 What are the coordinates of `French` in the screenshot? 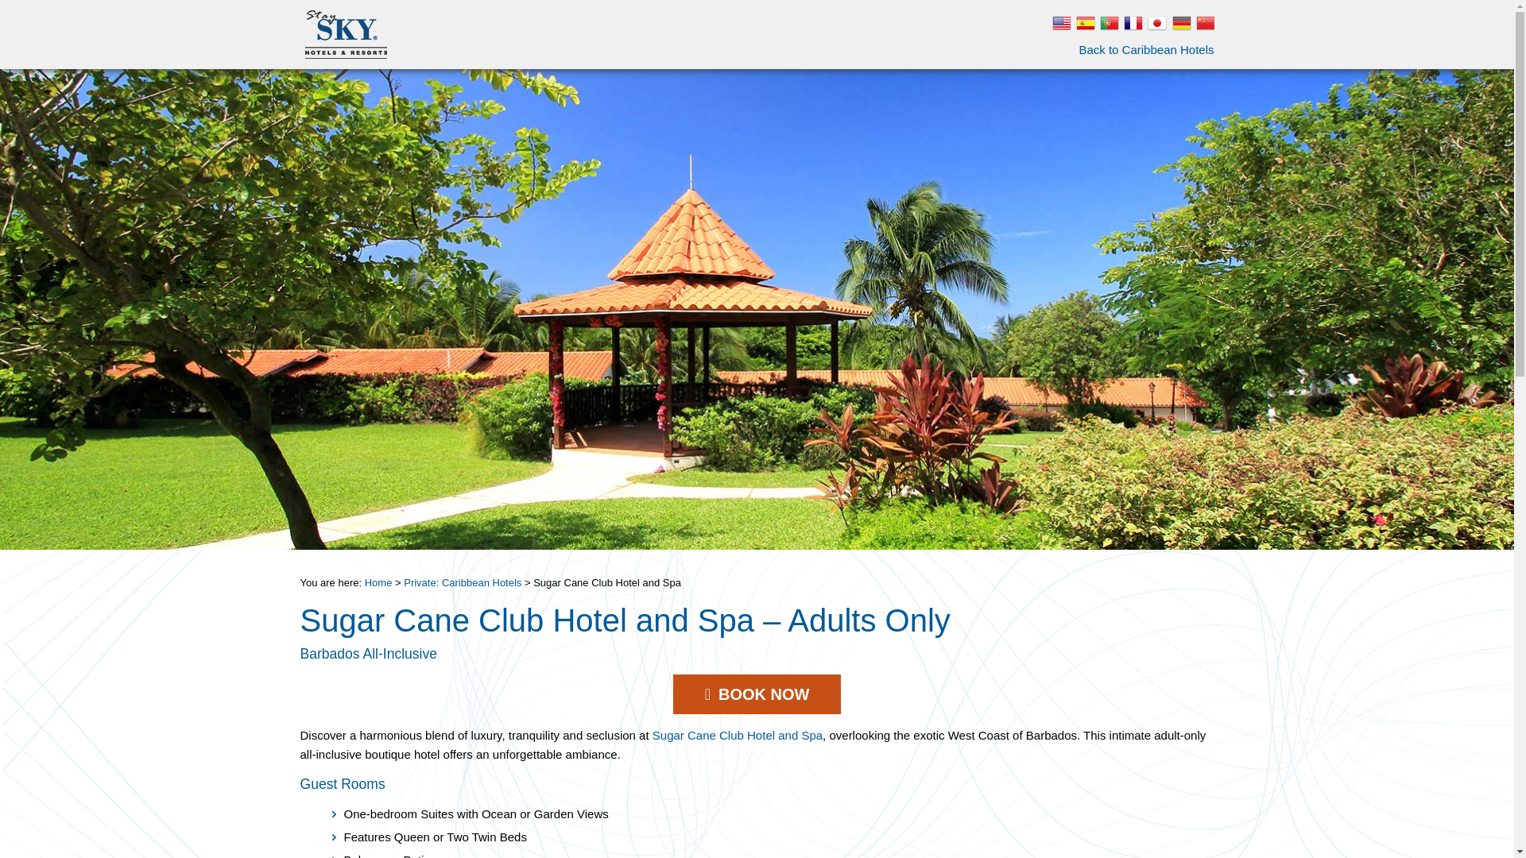 It's located at (1130, 23).